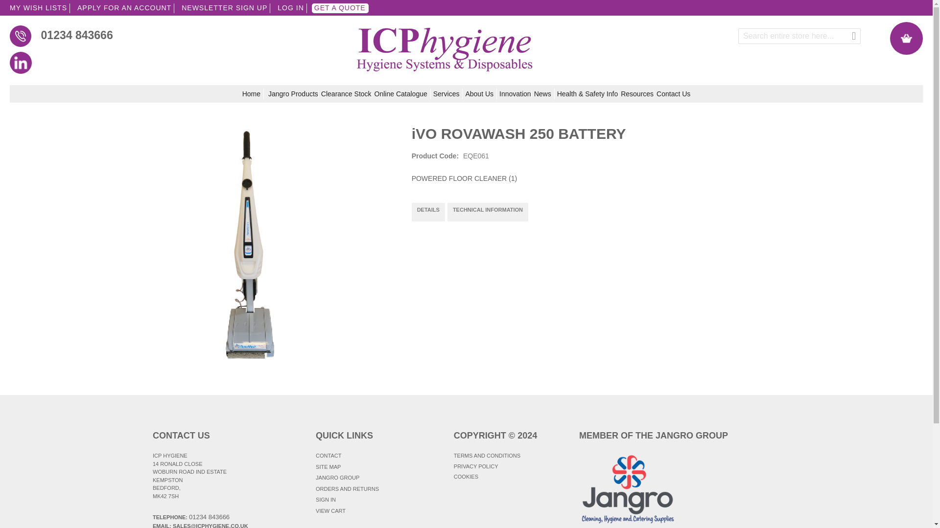  Describe the element at coordinates (151, 35) in the screenshot. I see `01234 843666` at that location.